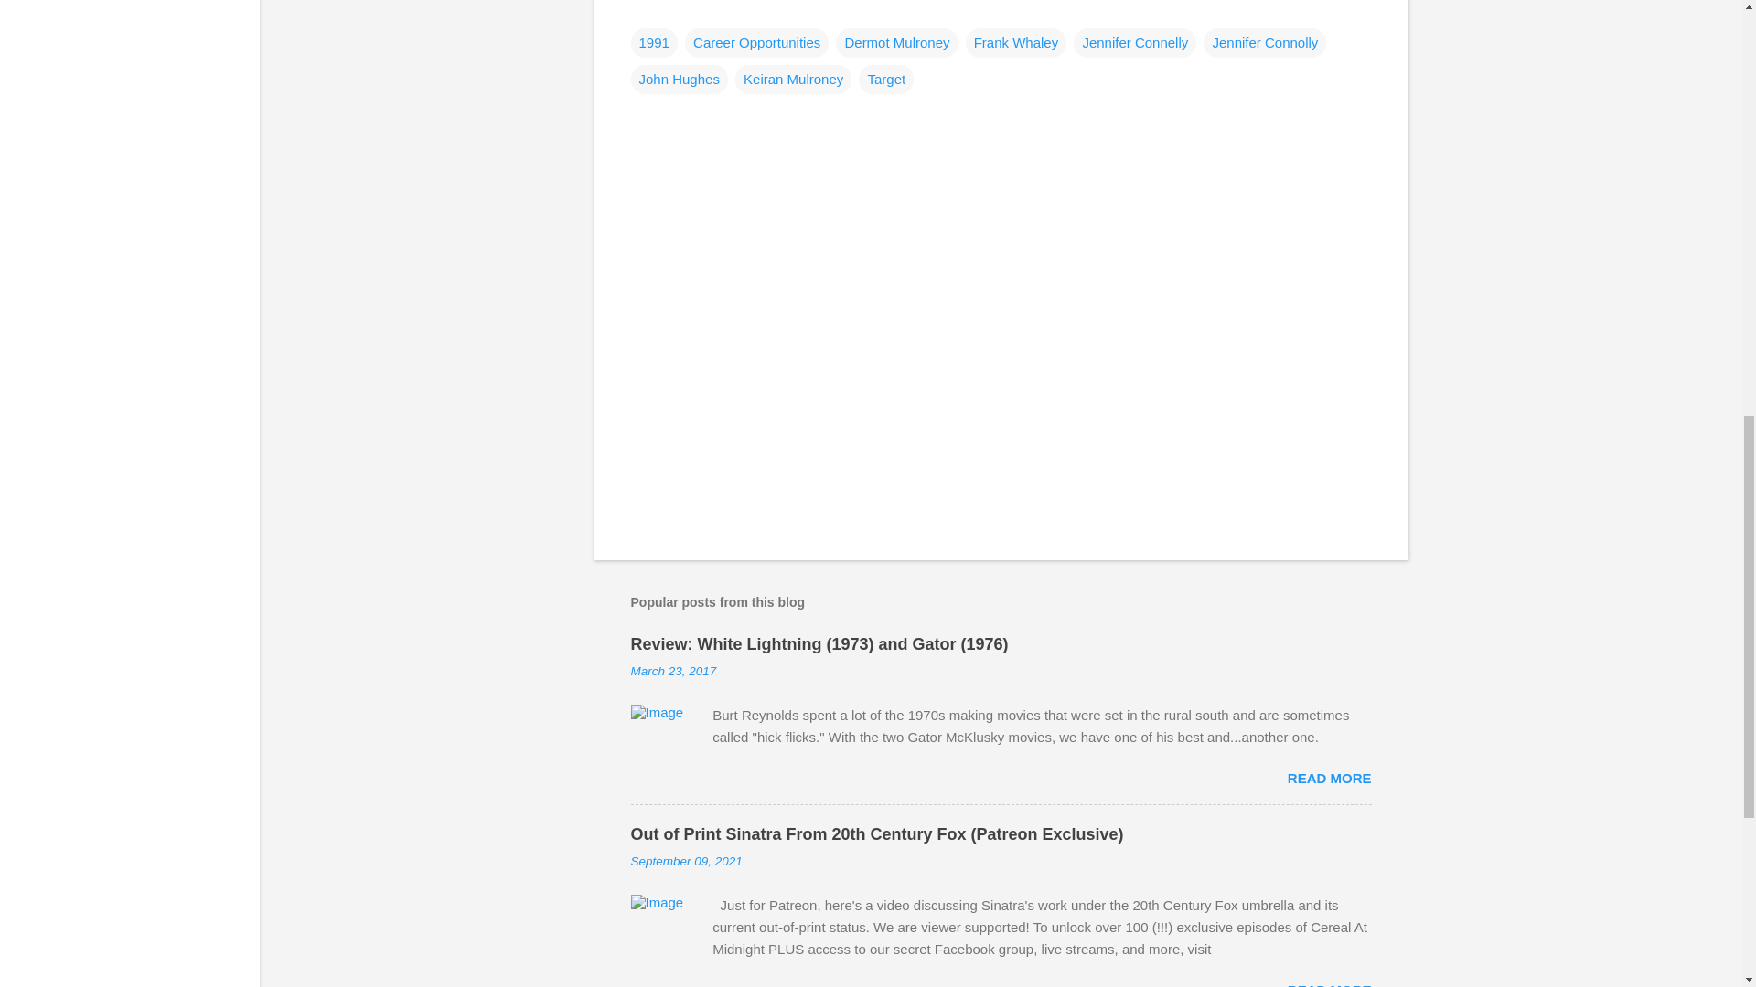  What do you see at coordinates (1329, 984) in the screenshot?
I see `READ MORE` at bounding box center [1329, 984].